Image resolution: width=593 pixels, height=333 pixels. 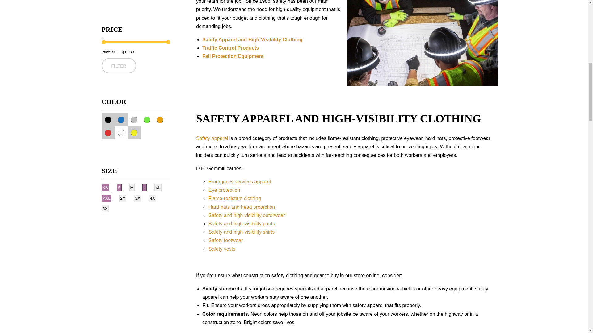 What do you see at coordinates (107, 133) in the screenshot?
I see `Red` at bounding box center [107, 133].